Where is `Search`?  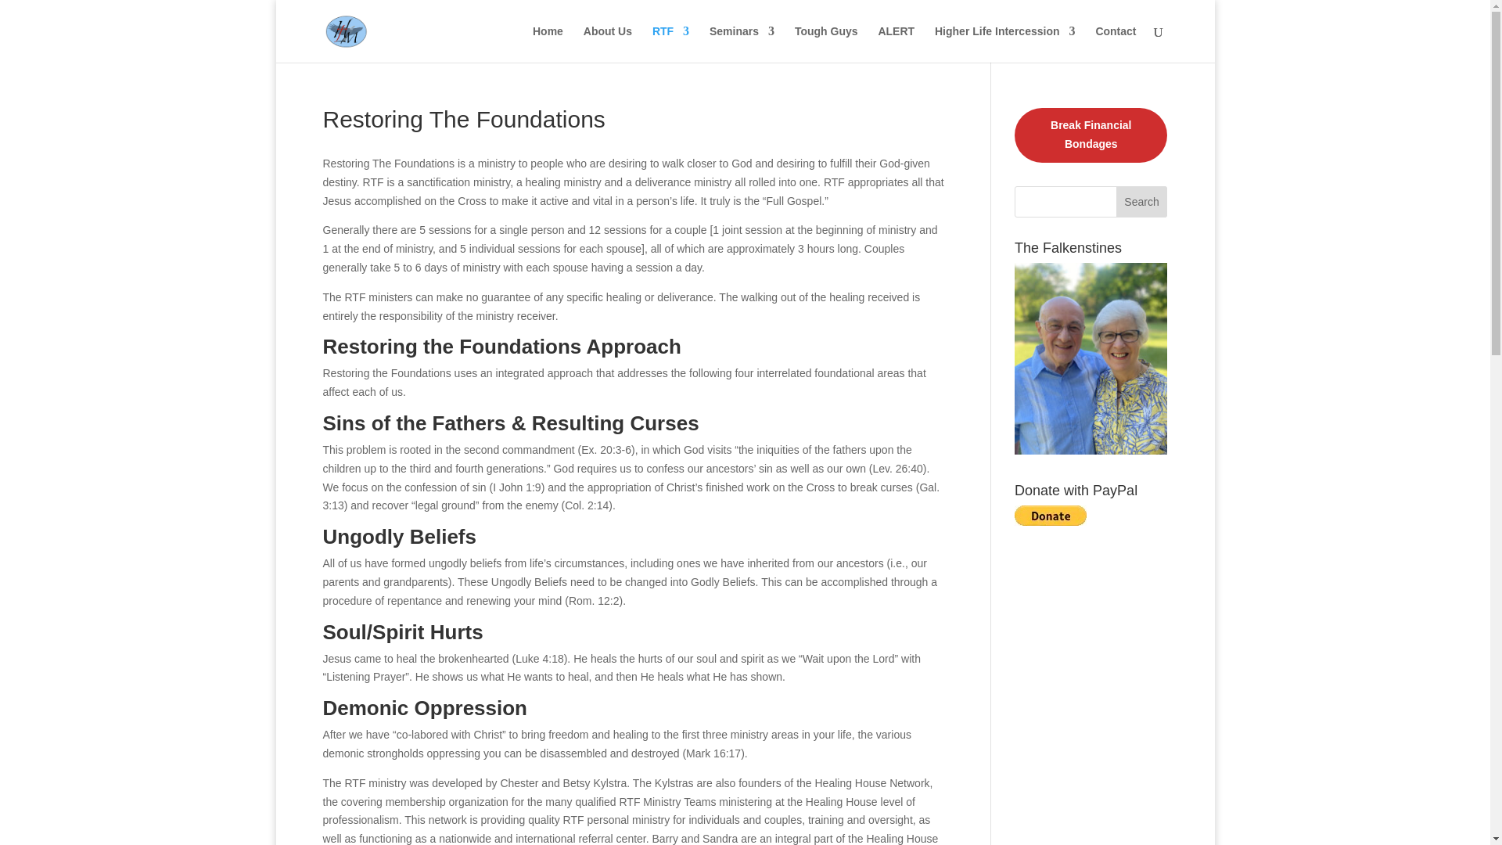
Search is located at coordinates (1142, 201).